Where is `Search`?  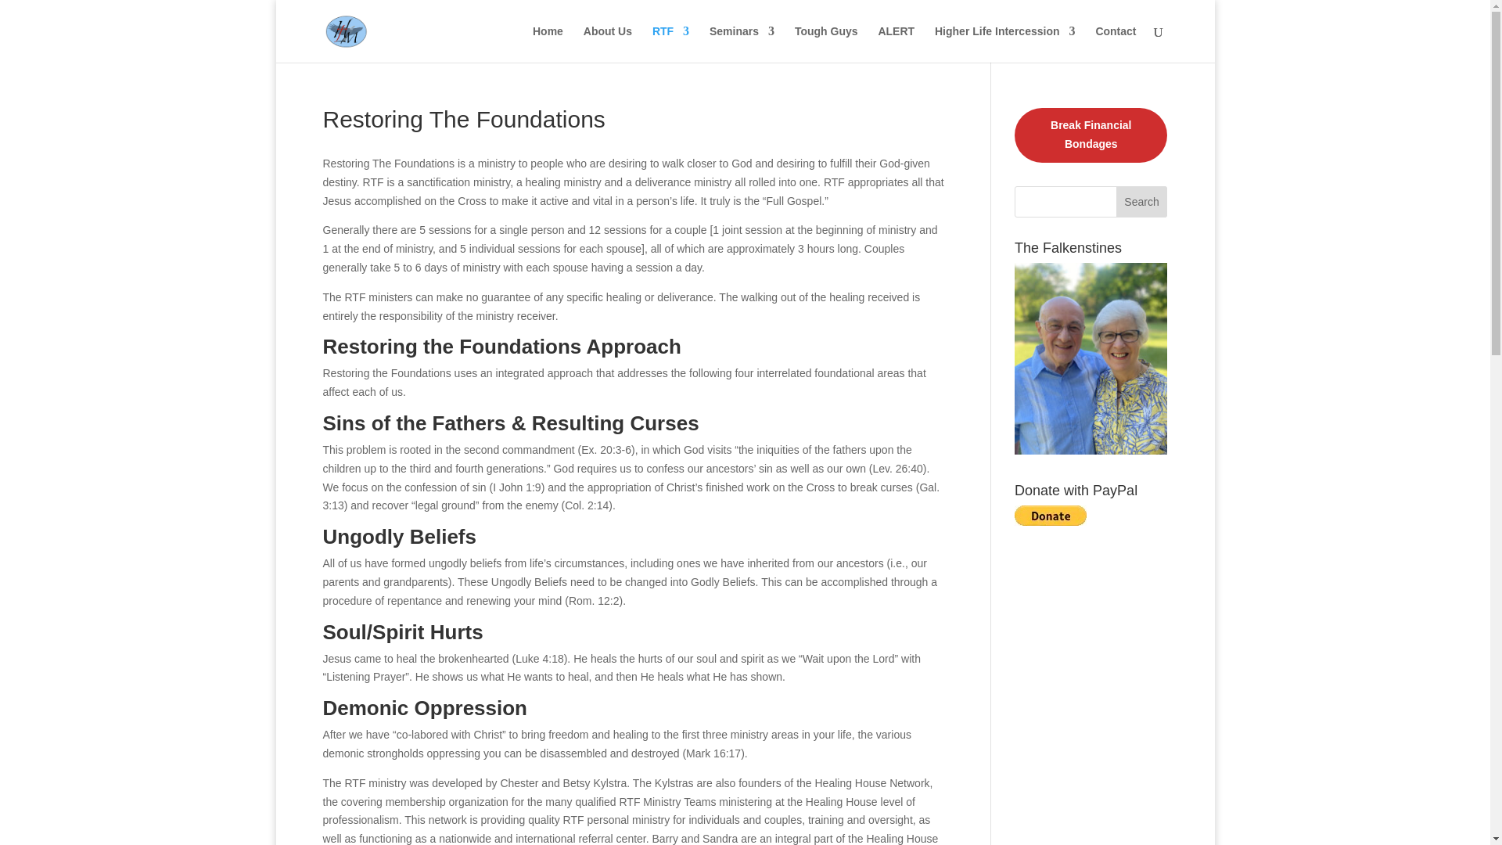
Search is located at coordinates (1142, 201).